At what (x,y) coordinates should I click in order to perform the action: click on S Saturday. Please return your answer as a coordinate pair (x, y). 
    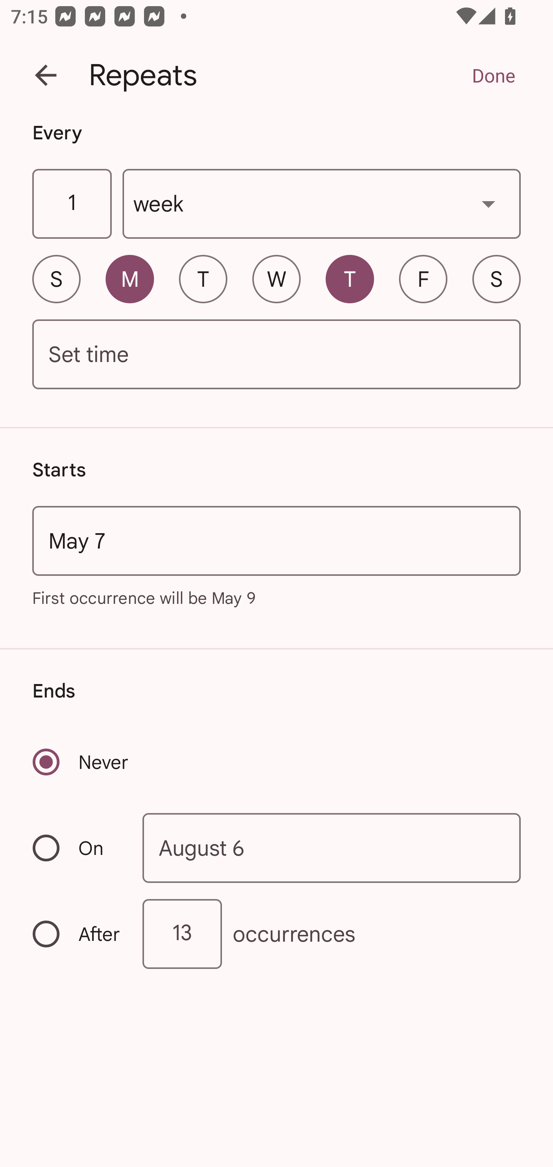
    Looking at the image, I should click on (496, 279).